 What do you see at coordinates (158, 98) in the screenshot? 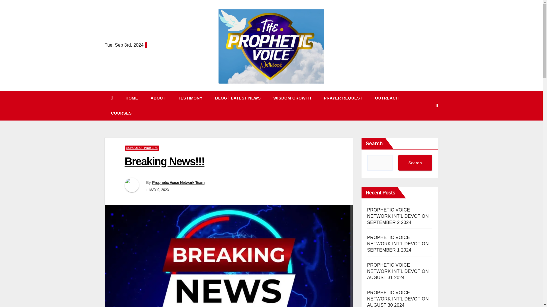
I see `About` at bounding box center [158, 98].